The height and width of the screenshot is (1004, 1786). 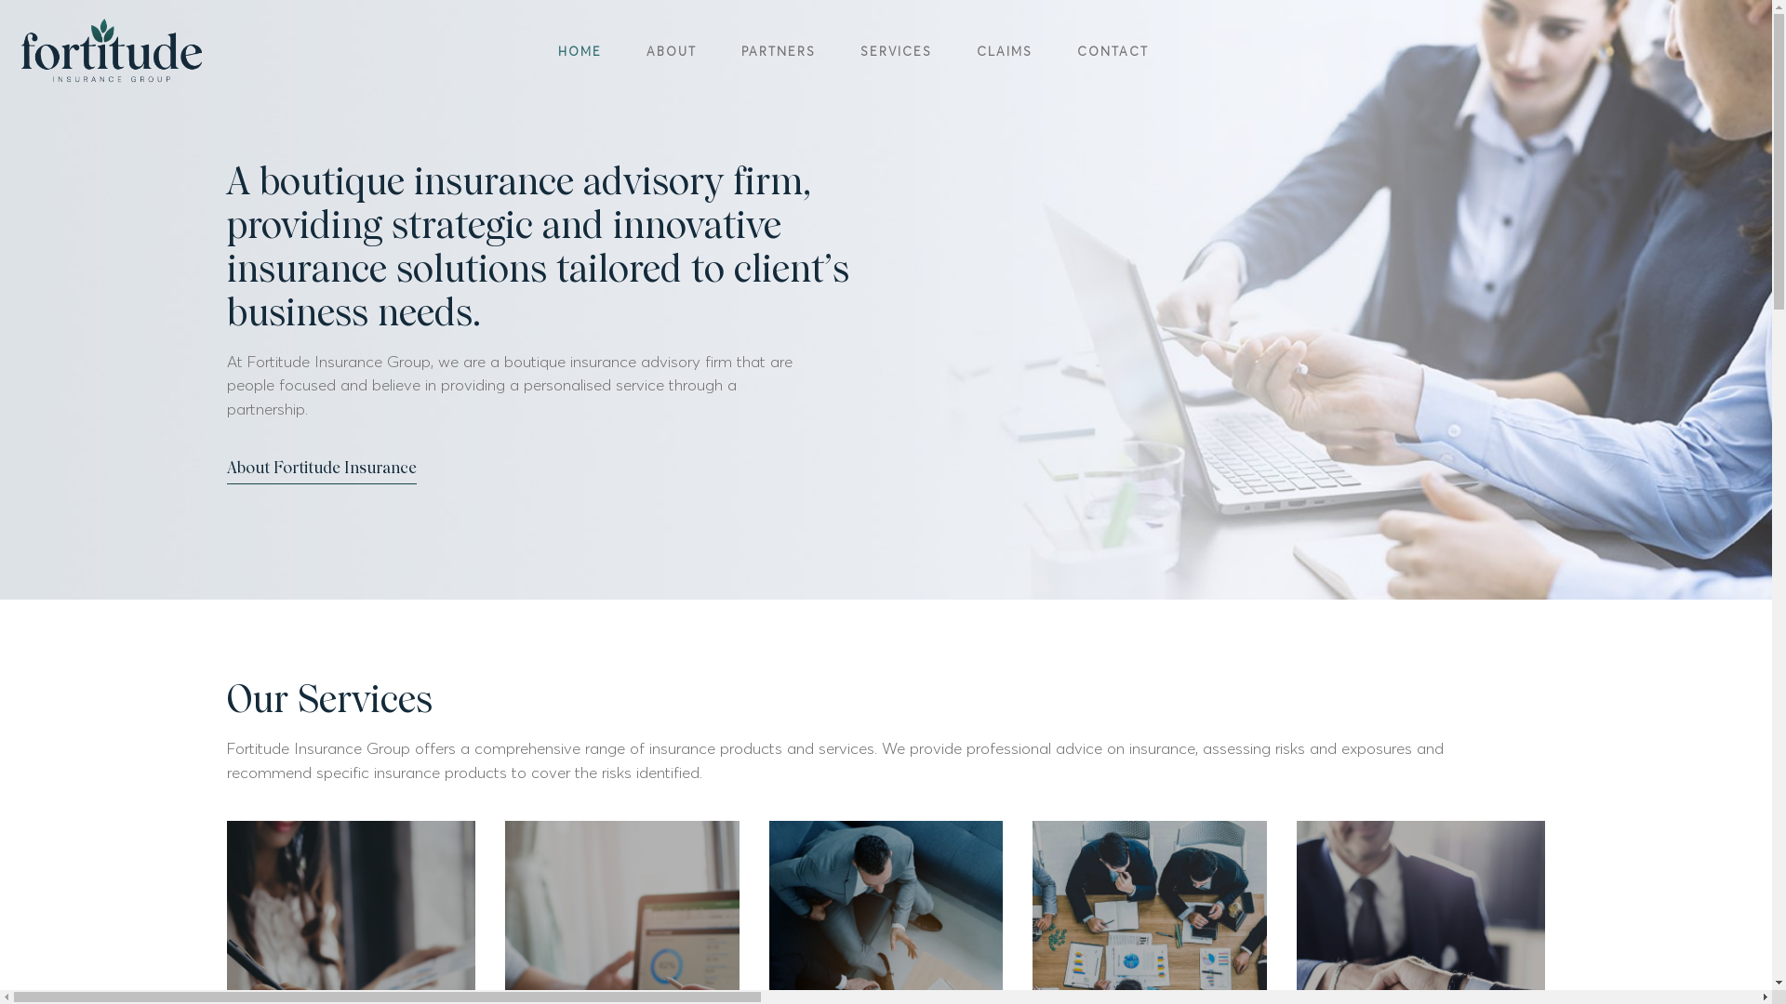 I want to click on ABOUT, so click(x=671, y=52).